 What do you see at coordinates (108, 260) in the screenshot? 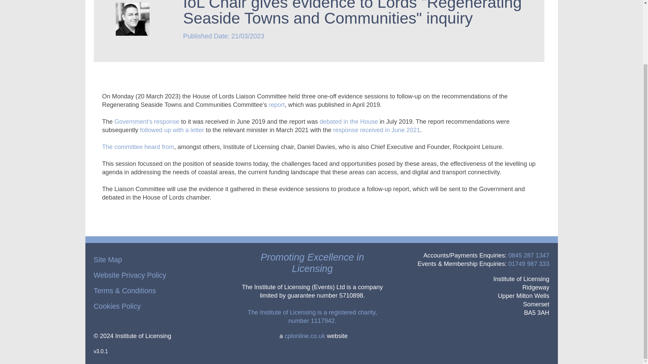
I see `Site Map` at bounding box center [108, 260].